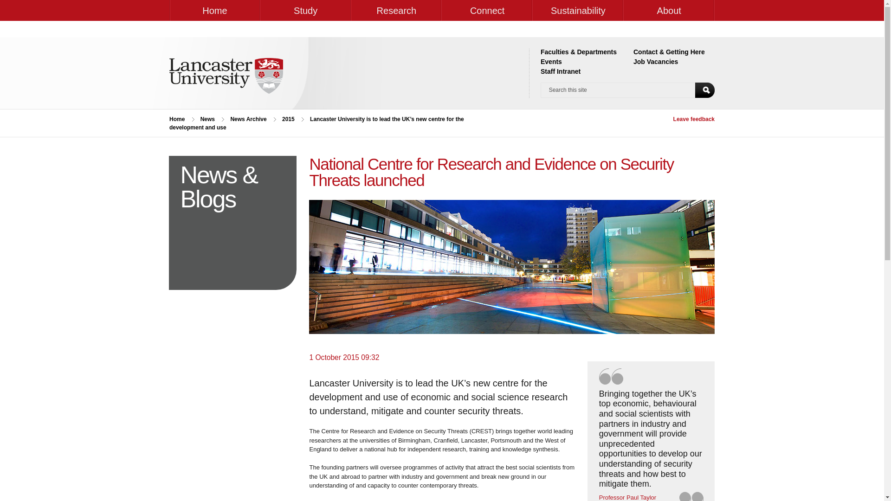 This screenshot has height=501, width=891. What do you see at coordinates (694, 119) in the screenshot?
I see `Link: Leave feedback` at bounding box center [694, 119].